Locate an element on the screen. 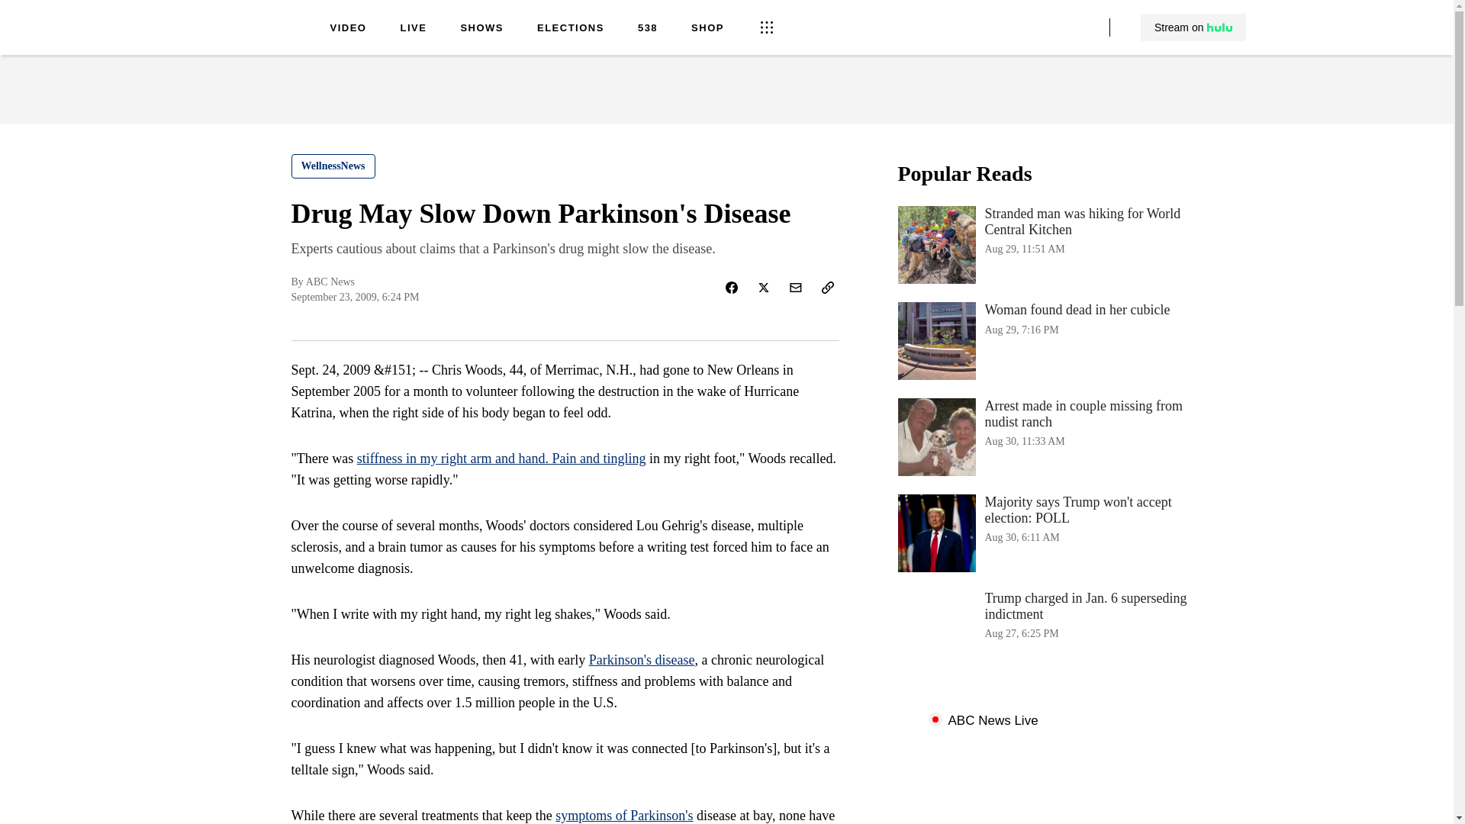  WellnessNews is located at coordinates (647, 29).